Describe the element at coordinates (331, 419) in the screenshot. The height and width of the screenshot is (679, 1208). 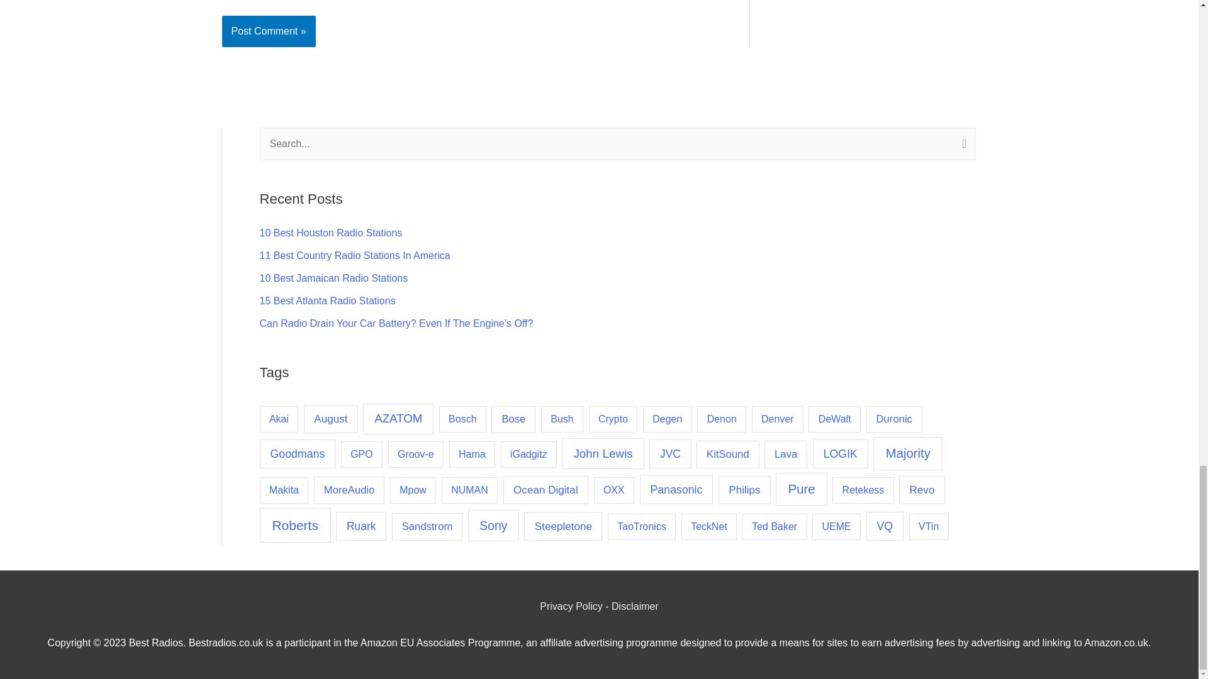
I see `August` at that location.